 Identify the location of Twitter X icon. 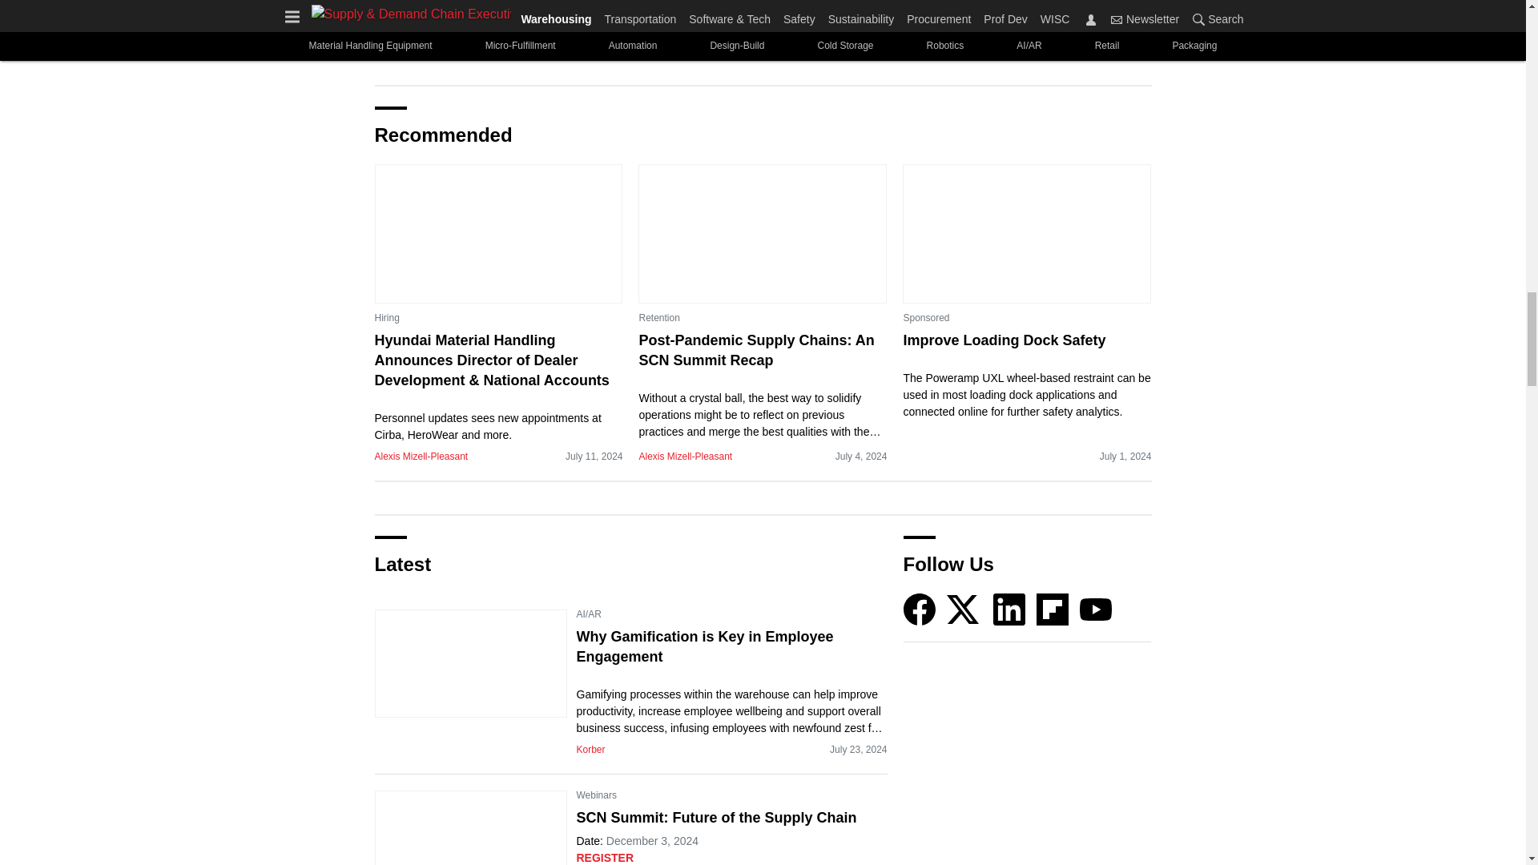
(963, 609).